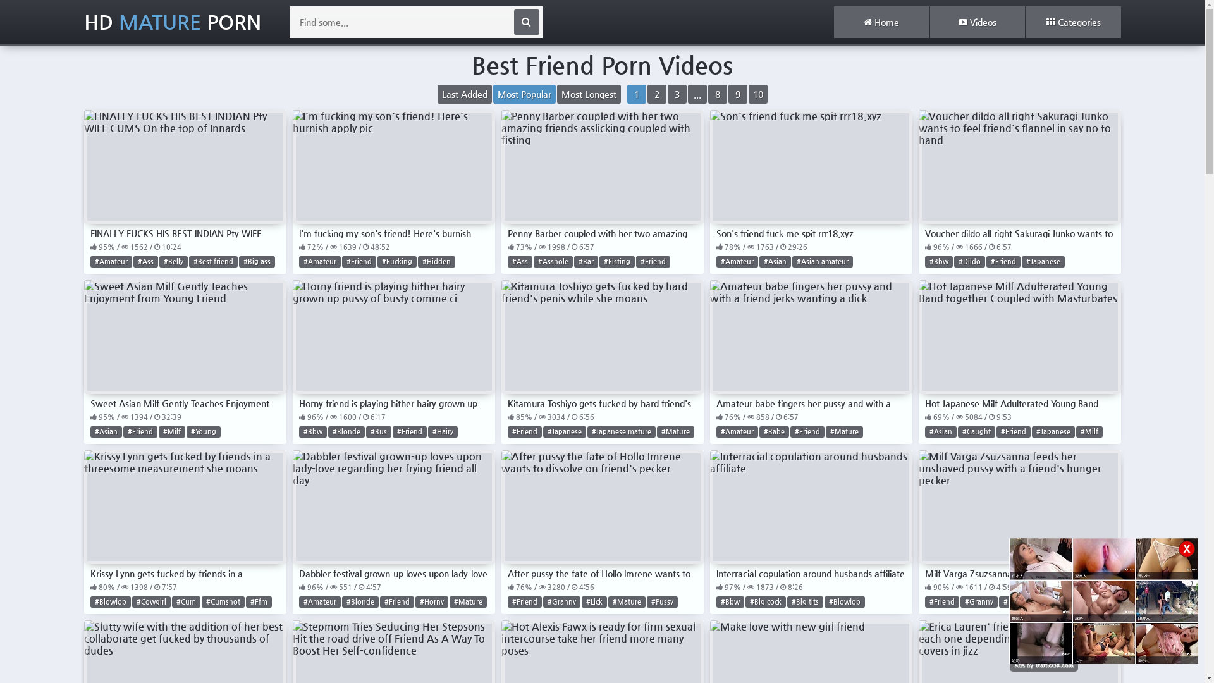  What do you see at coordinates (212, 262) in the screenshot?
I see `#Best friend` at bounding box center [212, 262].